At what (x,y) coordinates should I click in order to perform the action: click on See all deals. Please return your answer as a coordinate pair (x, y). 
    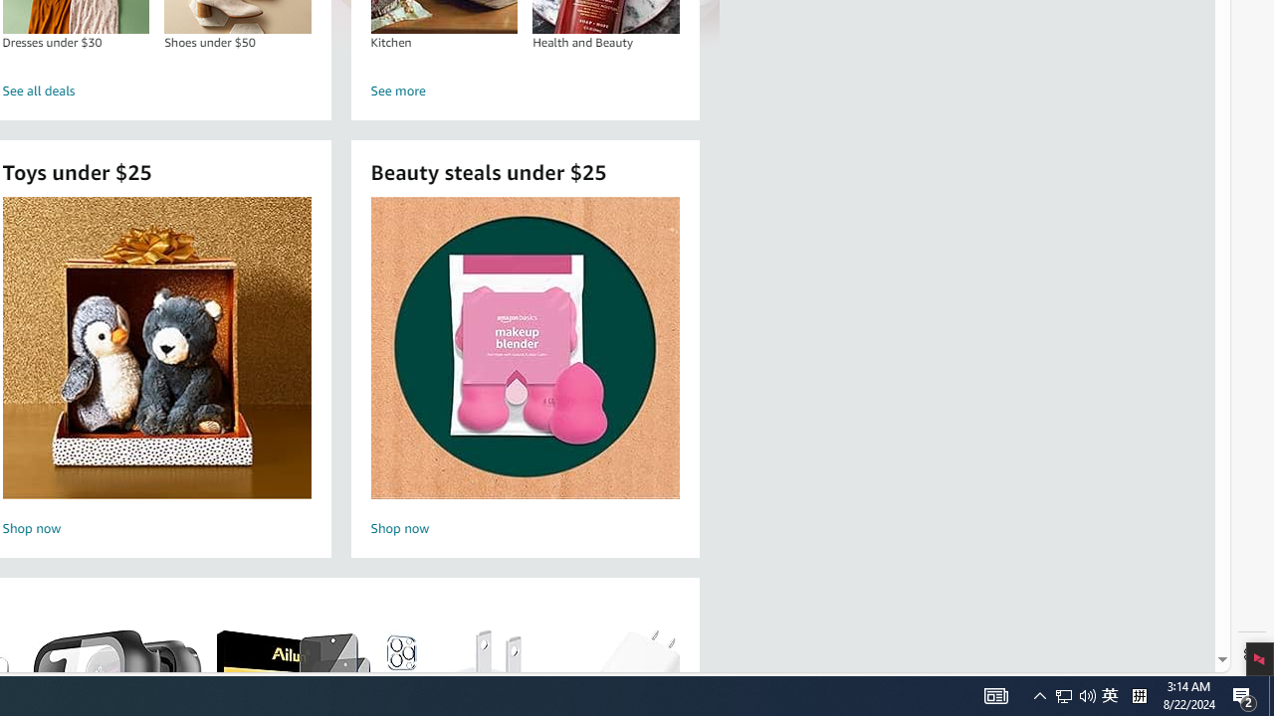
    Looking at the image, I should click on (157, 91).